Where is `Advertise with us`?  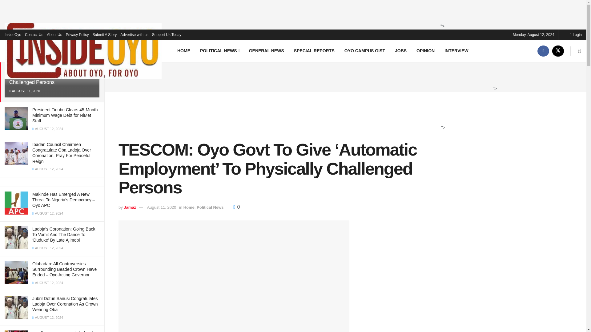
Advertise with us is located at coordinates (134, 34).